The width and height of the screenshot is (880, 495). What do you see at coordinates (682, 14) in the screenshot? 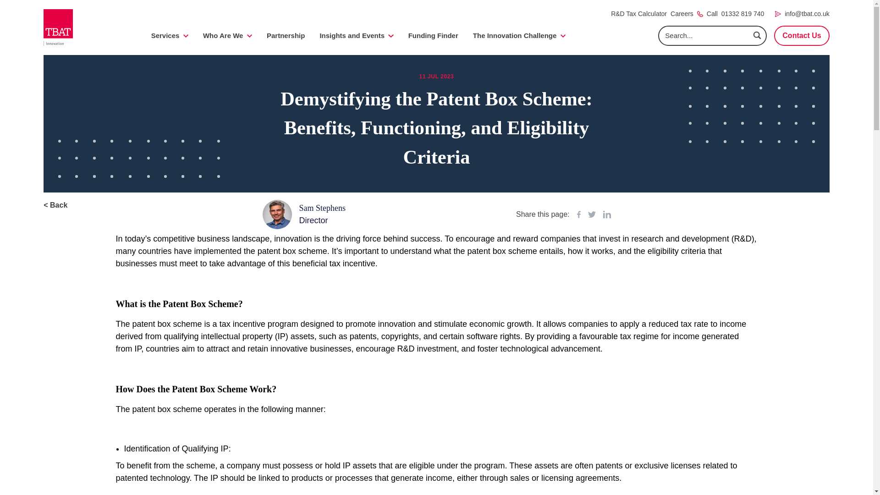
I see `Careers` at bounding box center [682, 14].